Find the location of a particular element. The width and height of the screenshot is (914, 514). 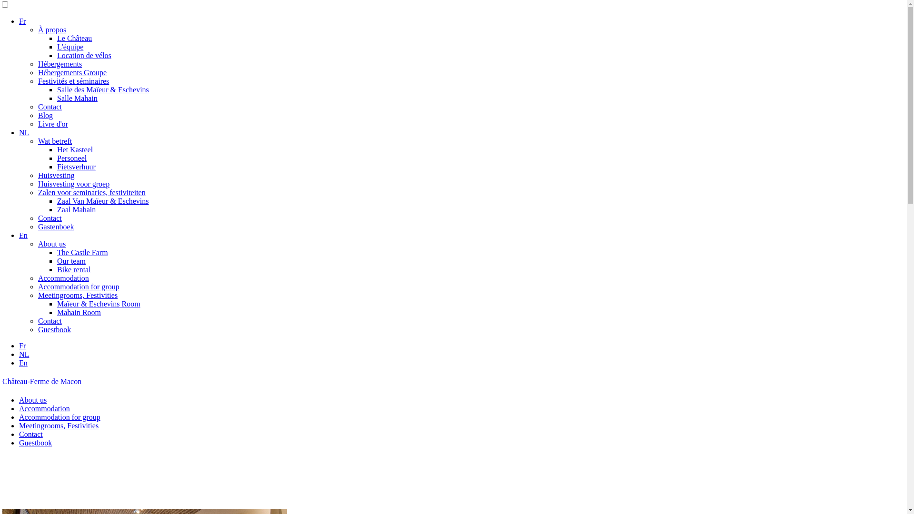

Accommodation for group is located at coordinates (79, 287).